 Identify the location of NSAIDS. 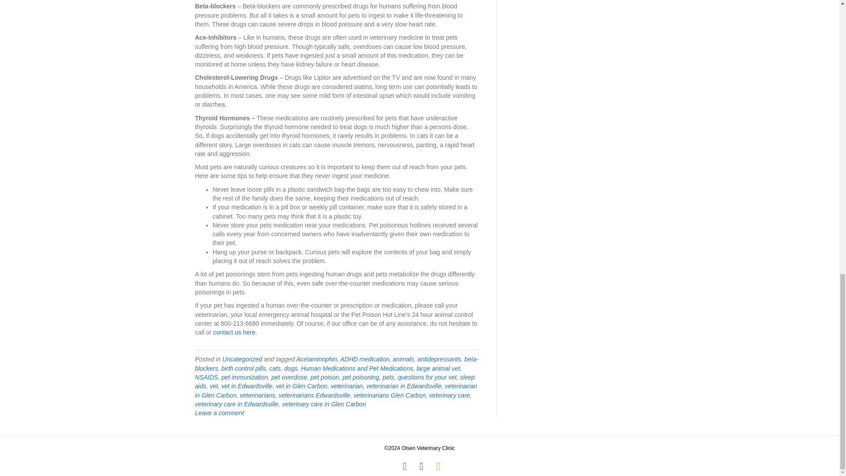
(206, 377).